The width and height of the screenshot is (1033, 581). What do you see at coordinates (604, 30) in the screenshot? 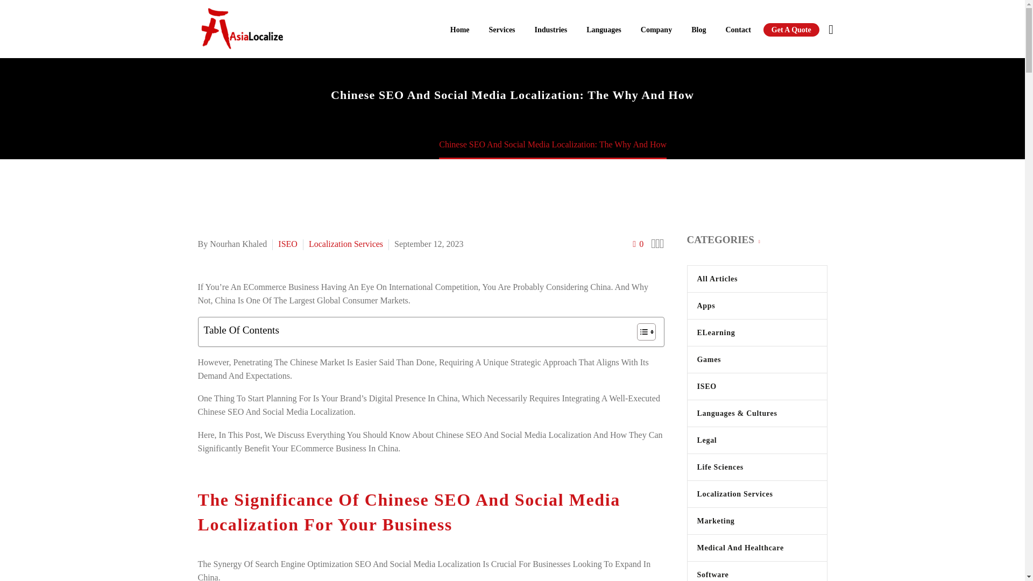
I see `Languages` at bounding box center [604, 30].